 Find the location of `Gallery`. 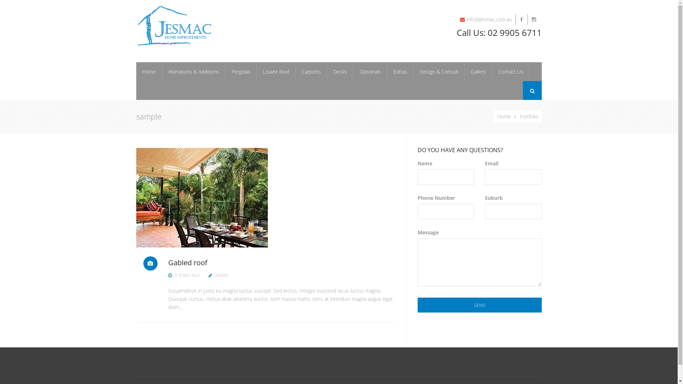

Gallery is located at coordinates (478, 72).